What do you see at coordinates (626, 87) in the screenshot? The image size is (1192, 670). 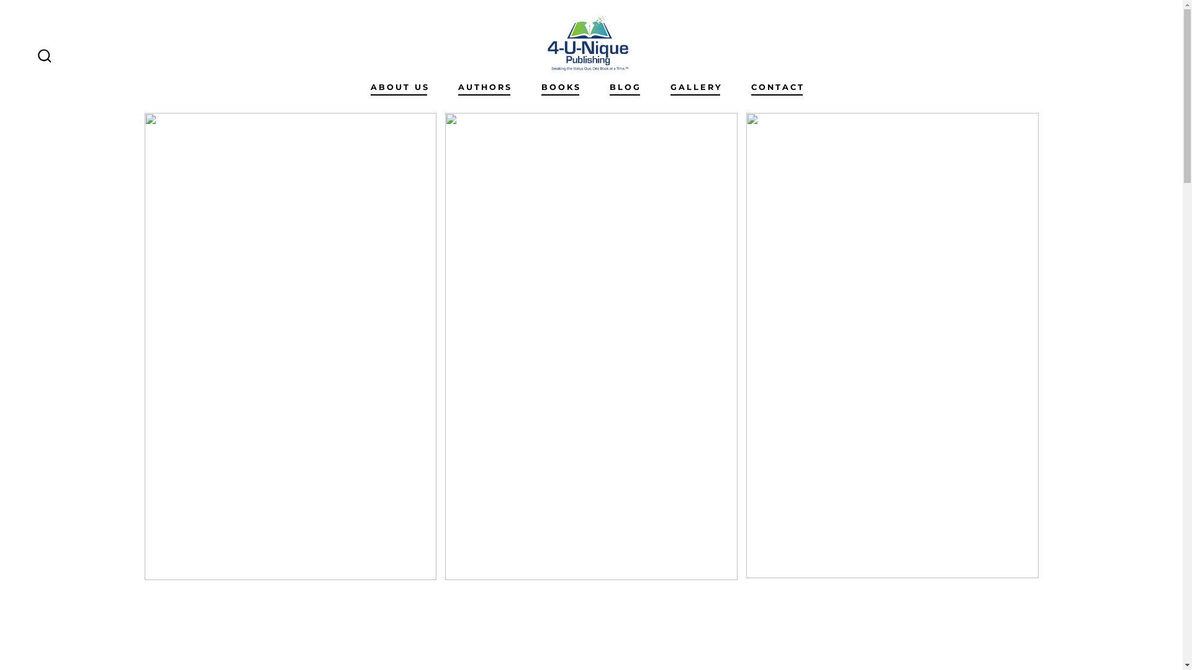 I see `BLOG` at bounding box center [626, 87].